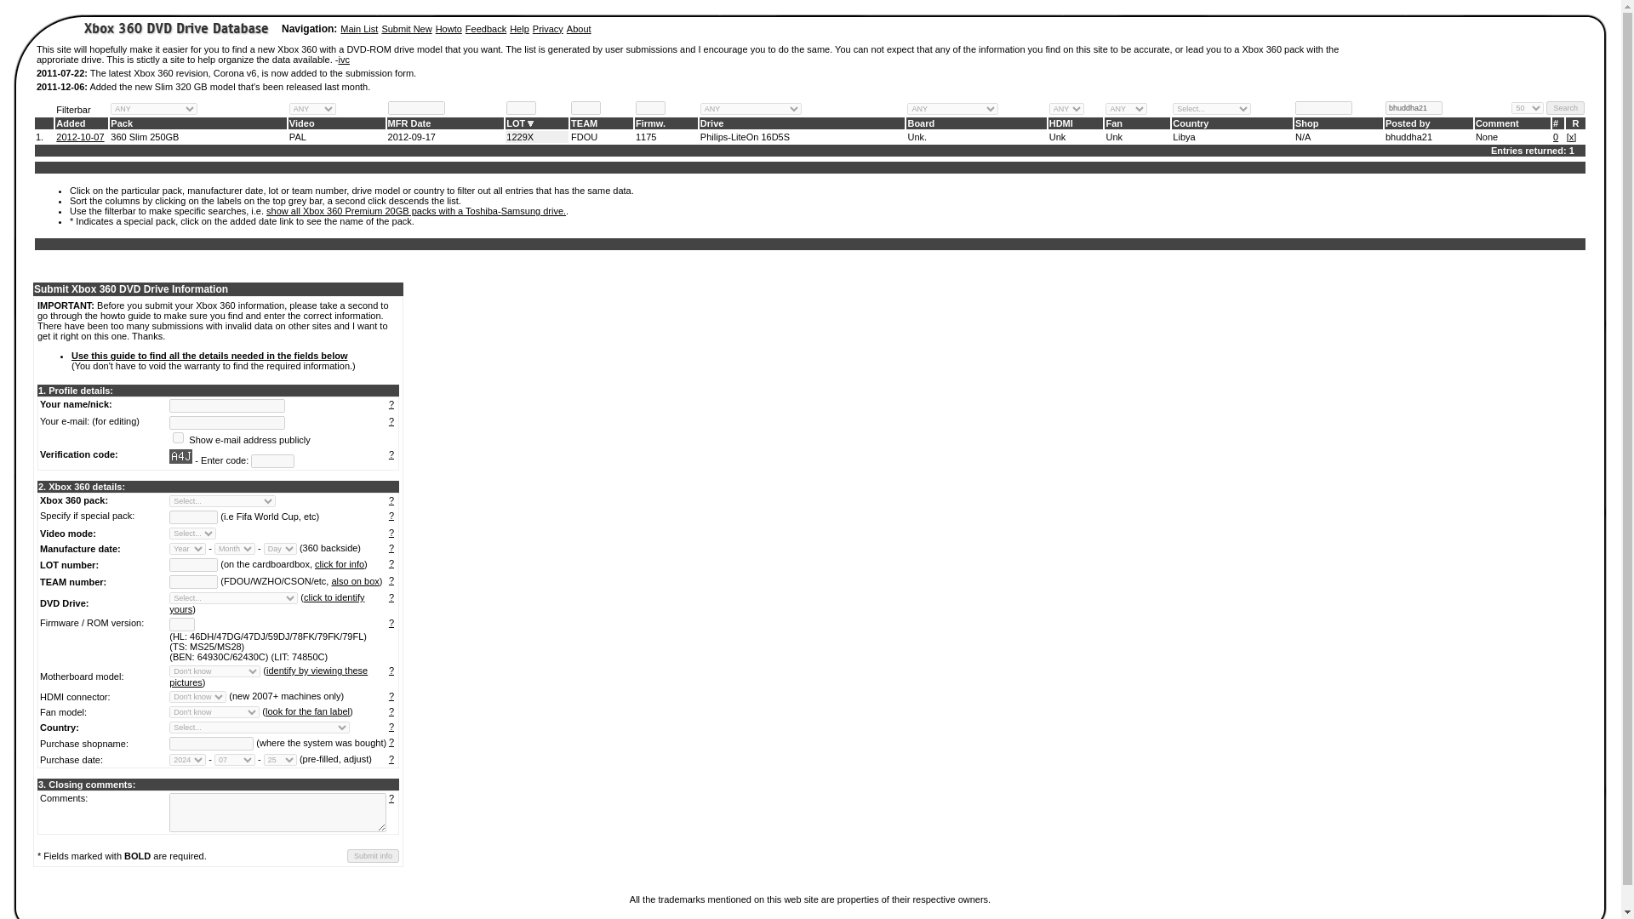 The width and height of the screenshot is (1634, 919). Describe the element at coordinates (409, 123) in the screenshot. I see `MFR Date` at that location.